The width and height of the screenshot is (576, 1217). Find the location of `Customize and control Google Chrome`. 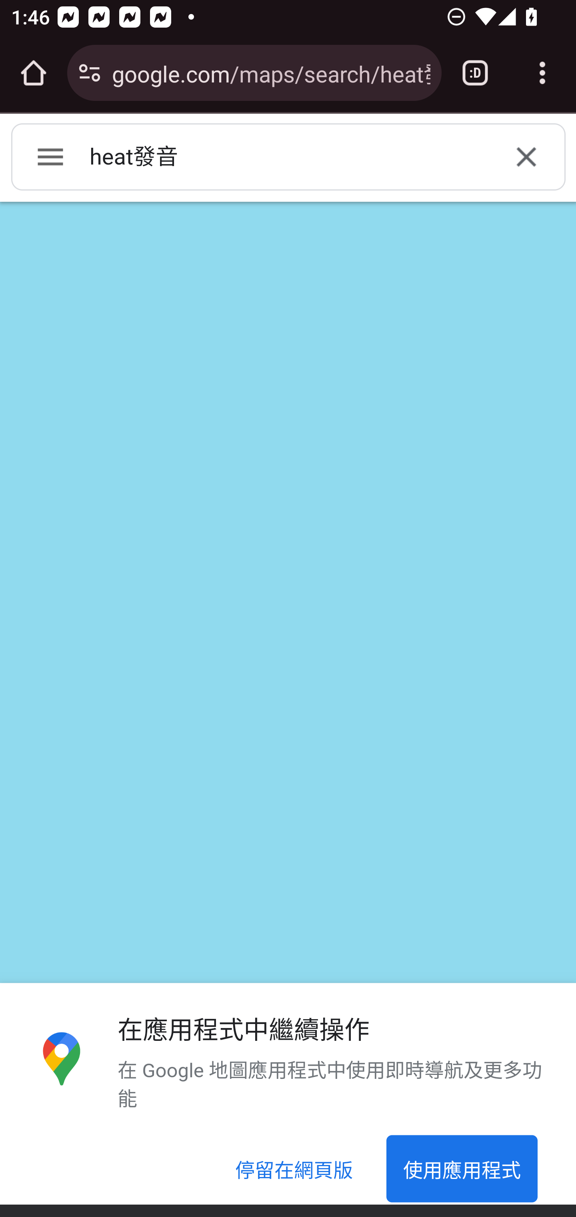

Customize and control Google Chrome is located at coordinates (542, 73).